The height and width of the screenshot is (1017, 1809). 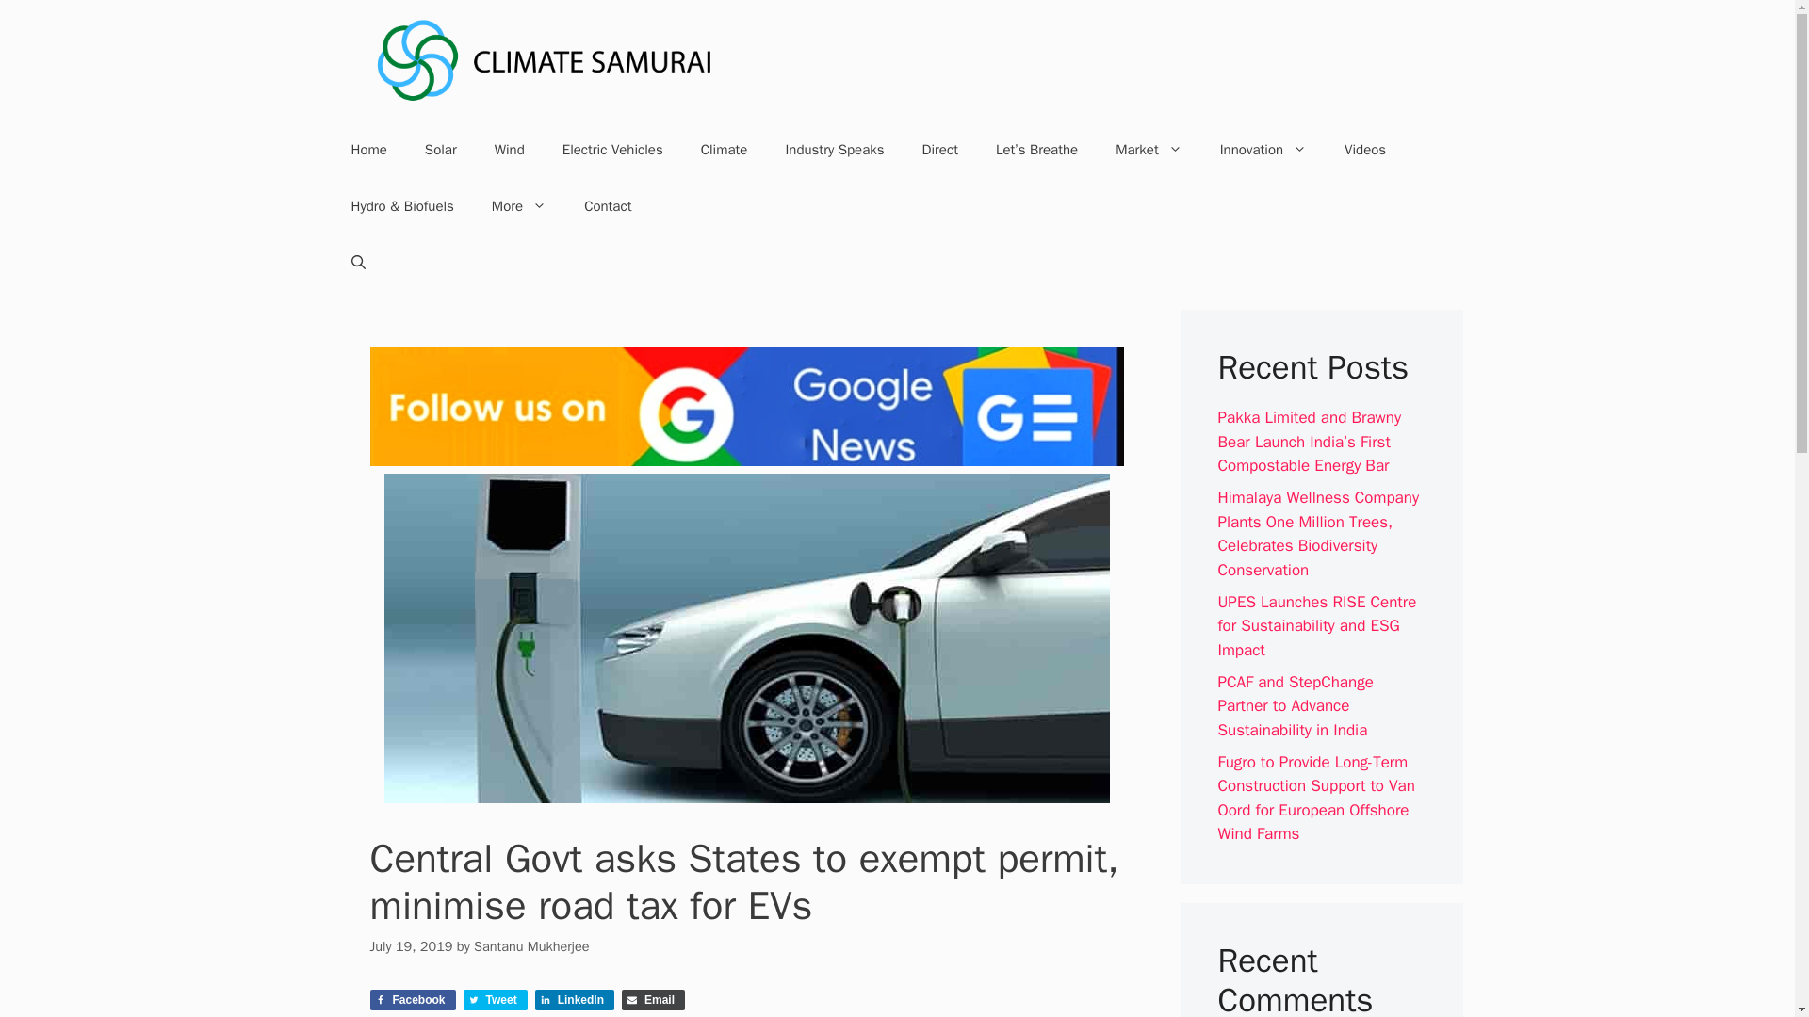 What do you see at coordinates (531, 945) in the screenshot?
I see `Santanu Mukherjee` at bounding box center [531, 945].